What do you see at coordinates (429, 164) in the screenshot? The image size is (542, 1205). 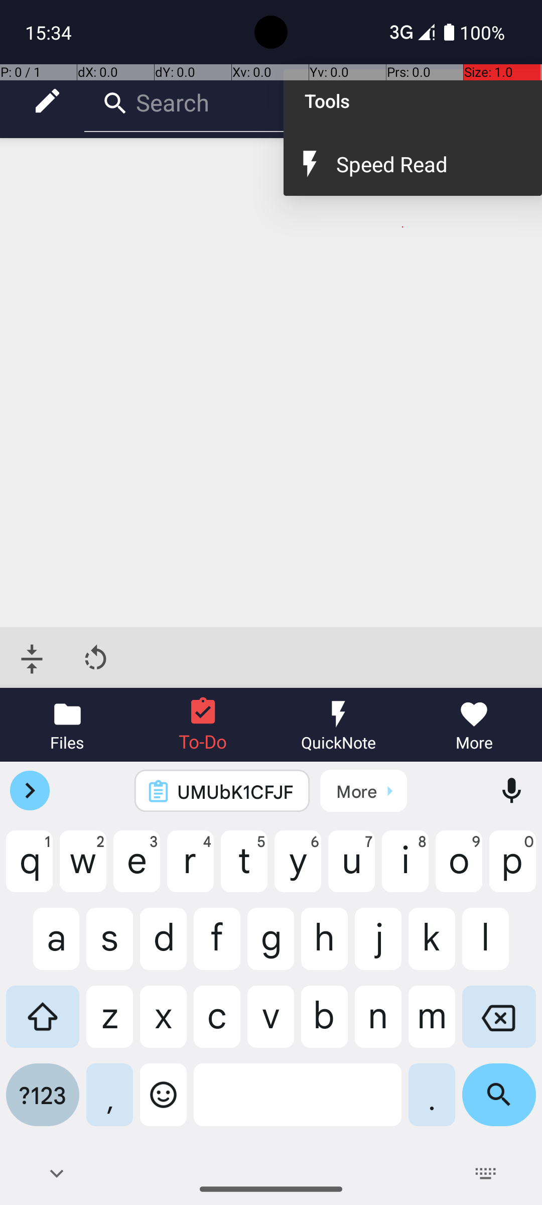 I see `Speed Read` at bounding box center [429, 164].